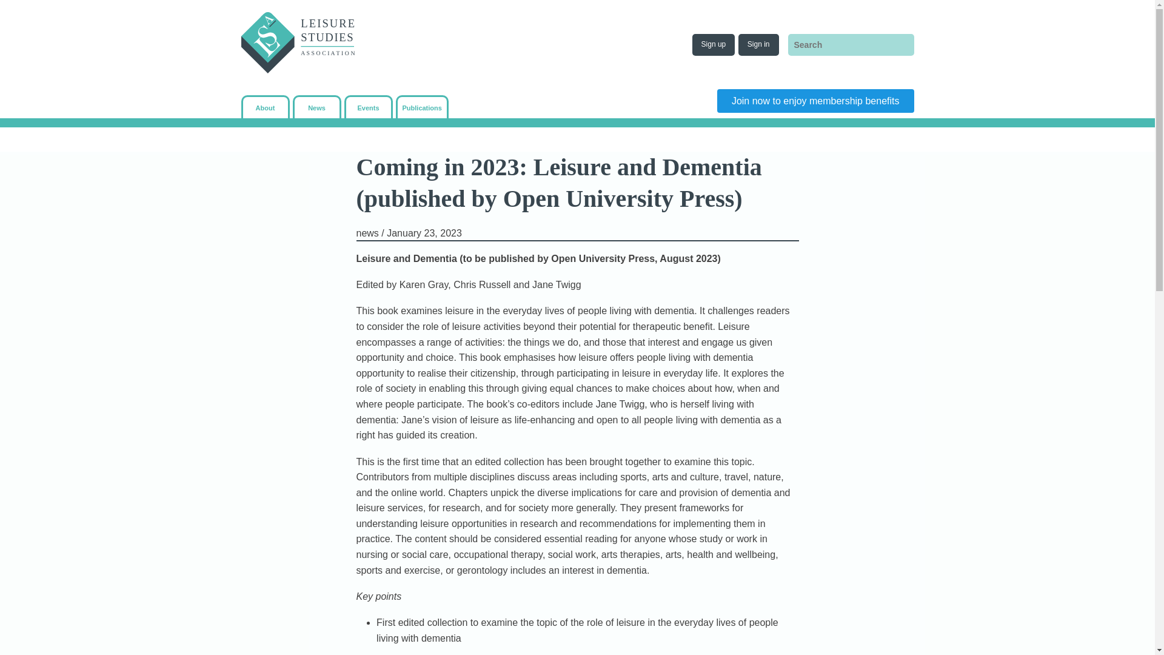 This screenshot has width=1164, height=655. Describe the element at coordinates (368, 107) in the screenshot. I see `Events` at that location.